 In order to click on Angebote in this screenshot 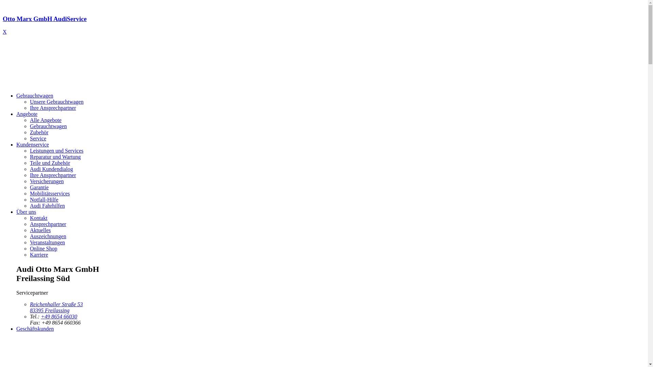, I will do `click(27, 114)`.